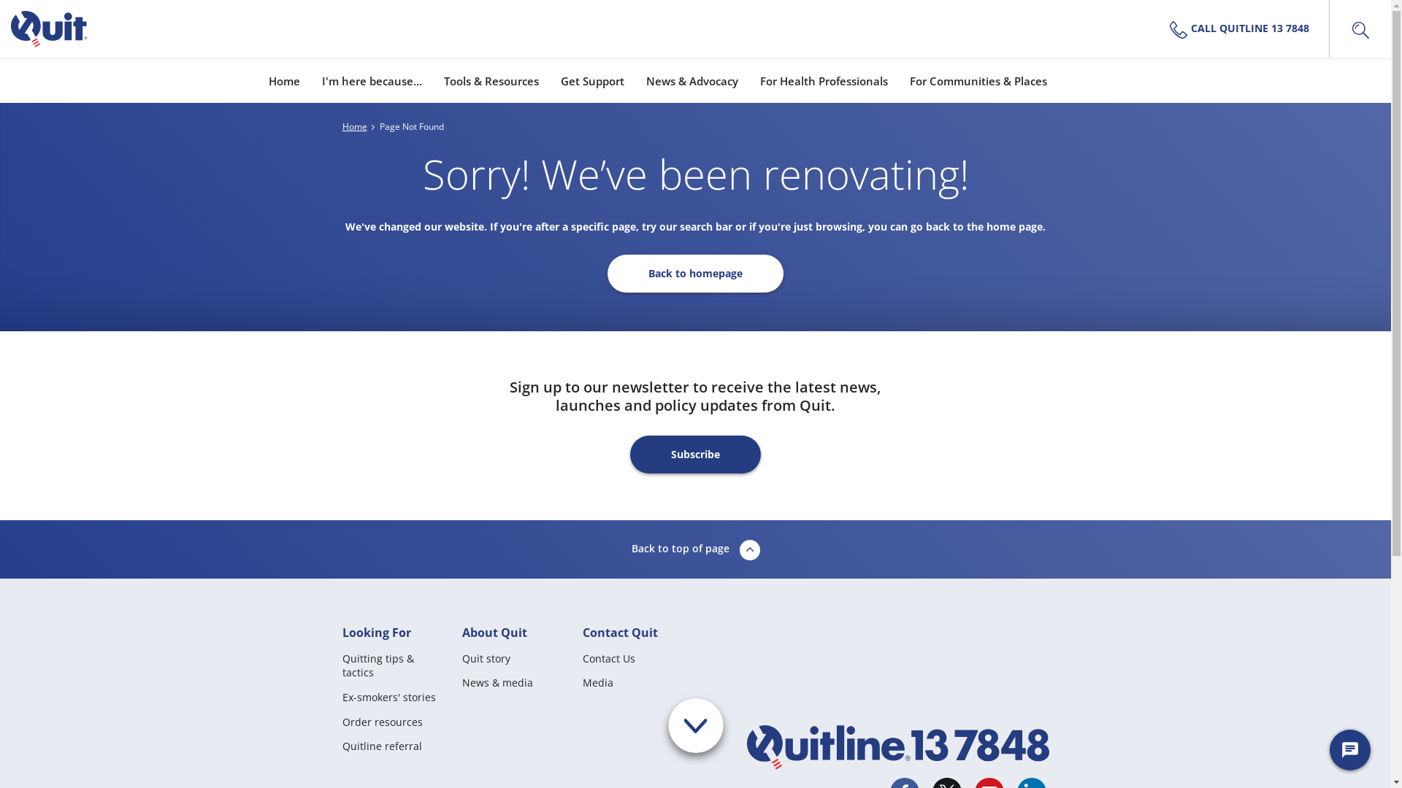 This screenshot has width=1402, height=788. I want to click on Genesys Messenger Launcher, so click(1350, 753).